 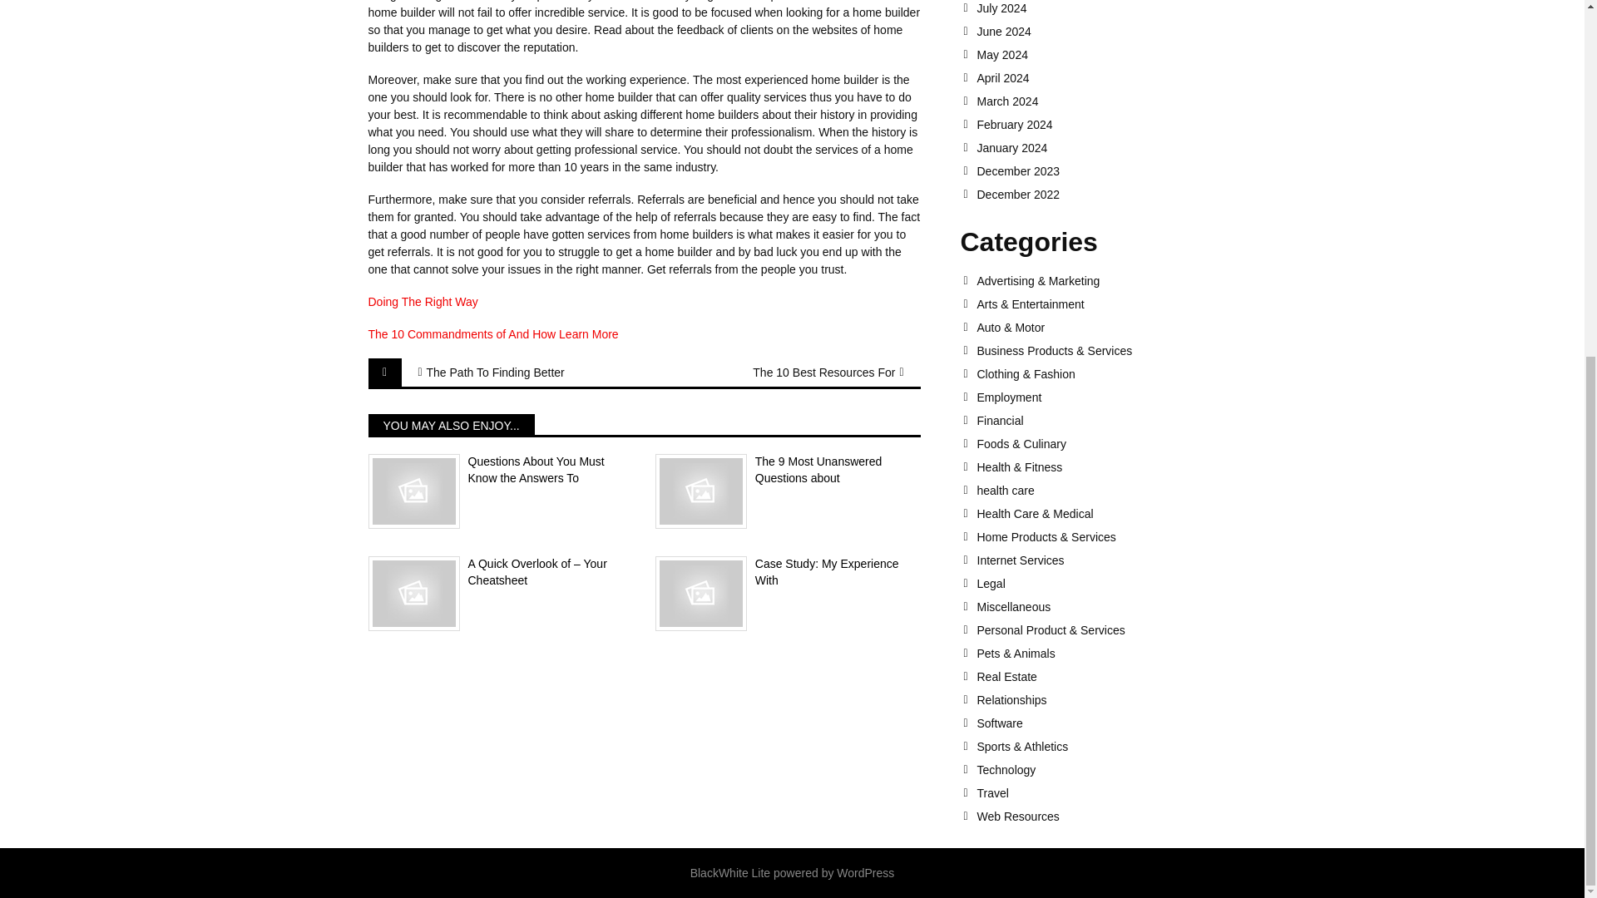 What do you see at coordinates (1095, 194) in the screenshot?
I see `December 2022` at bounding box center [1095, 194].